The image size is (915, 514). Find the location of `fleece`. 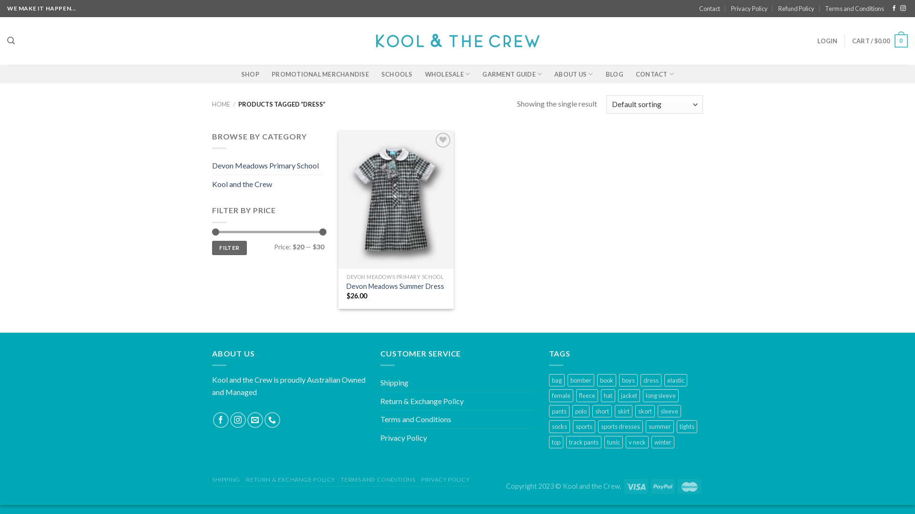

fleece is located at coordinates (587, 395).